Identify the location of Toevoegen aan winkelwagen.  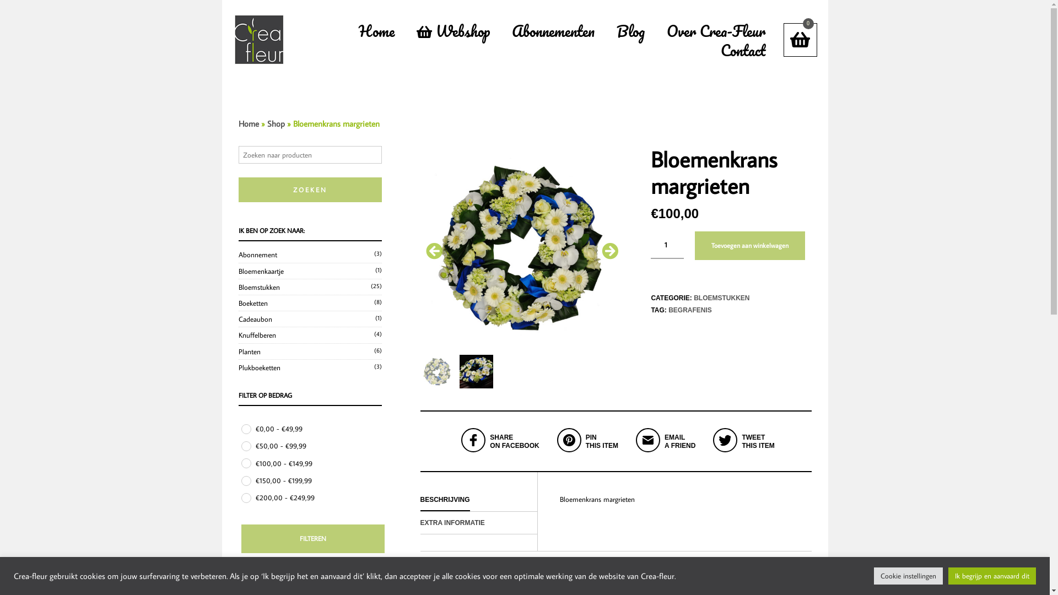
(750, 246).